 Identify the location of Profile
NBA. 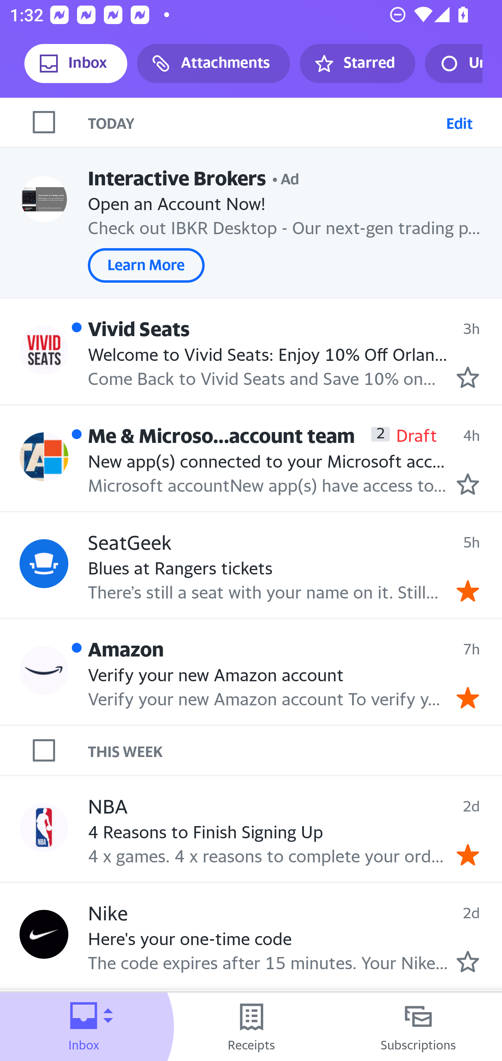
(44, 828).